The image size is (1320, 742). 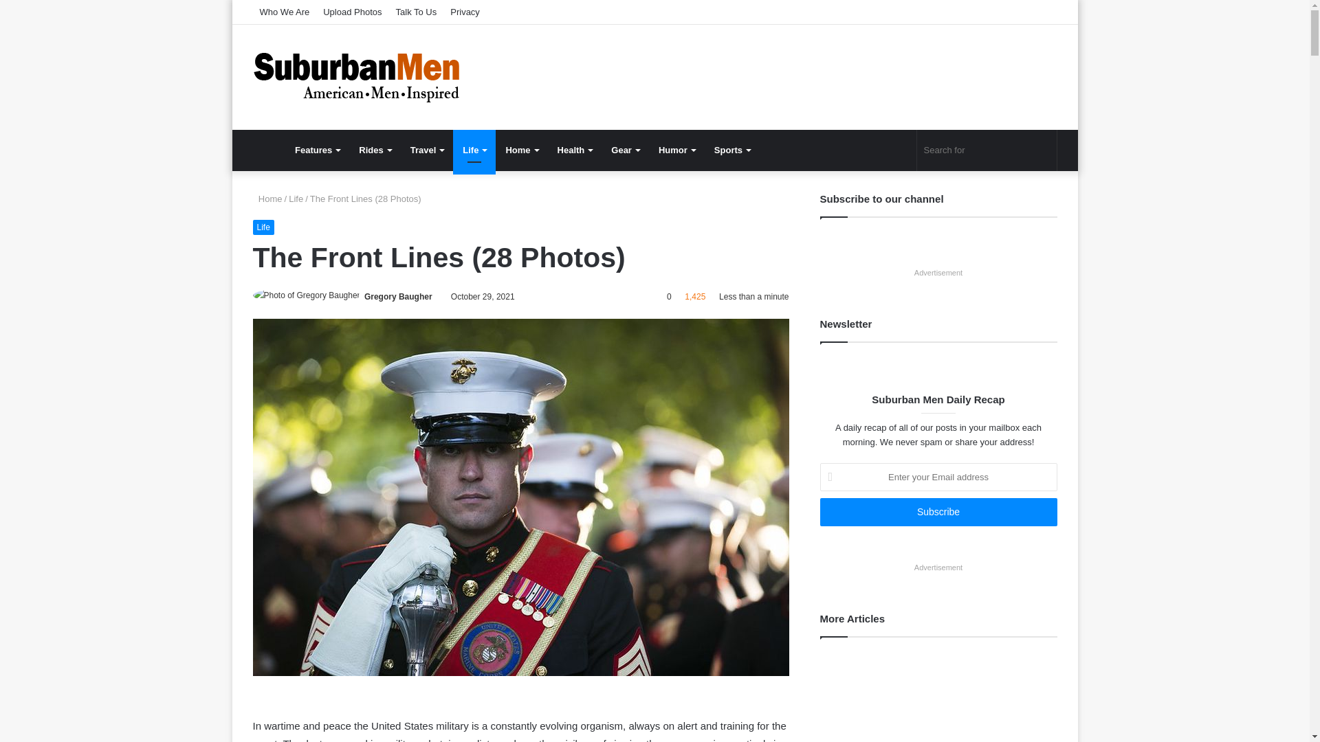 What do you see at coordinates (356, 77) in the screenshot?
I see `Suburban Men` at bounding box center [356, 77].